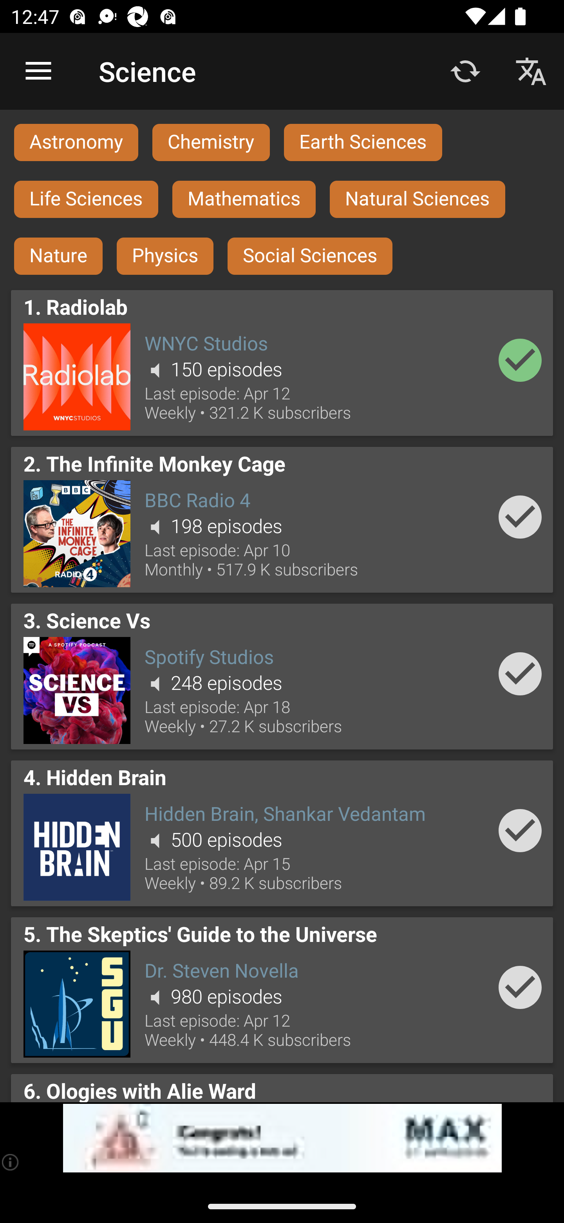  I want to click on Add, so click(520, 360).